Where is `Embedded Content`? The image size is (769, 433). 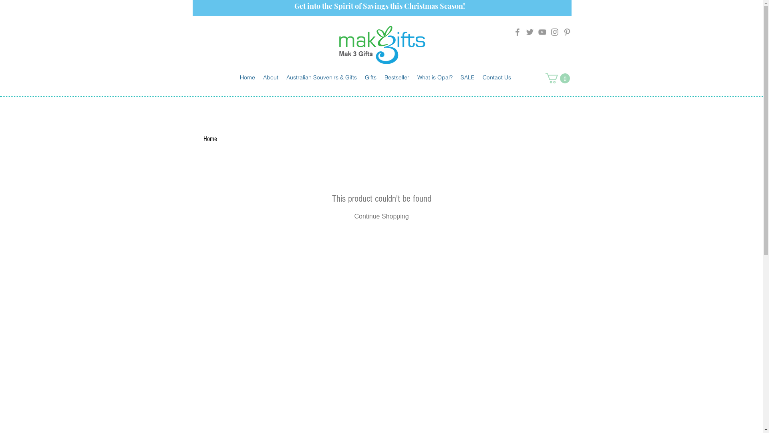 Embedded Content is located at coordinates (248, 38).